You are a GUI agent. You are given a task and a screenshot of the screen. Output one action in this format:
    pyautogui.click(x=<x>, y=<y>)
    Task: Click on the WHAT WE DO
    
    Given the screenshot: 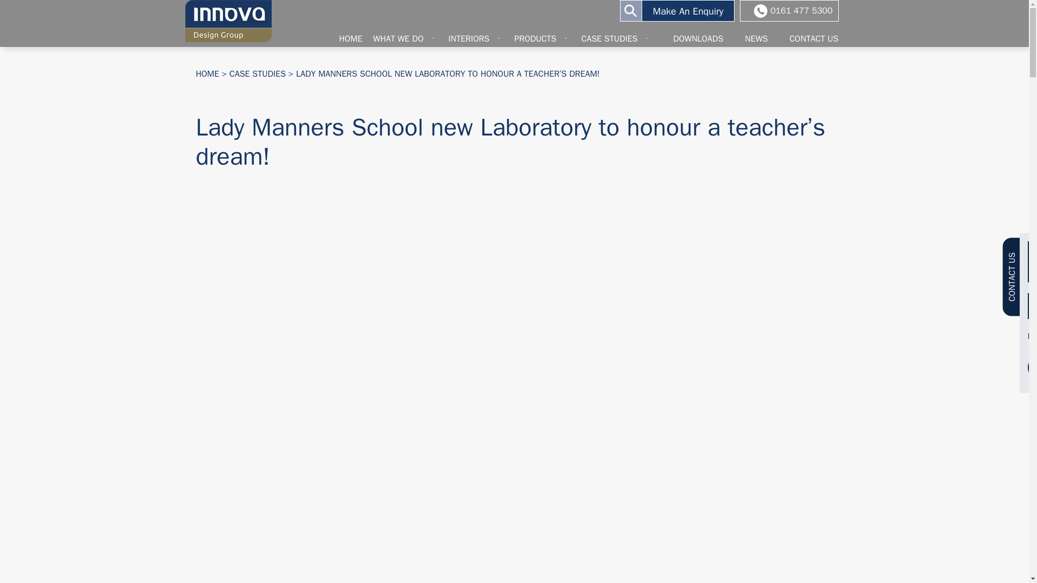 What is the action you would take?
    pyautogui.click(x=410, y=39)
    